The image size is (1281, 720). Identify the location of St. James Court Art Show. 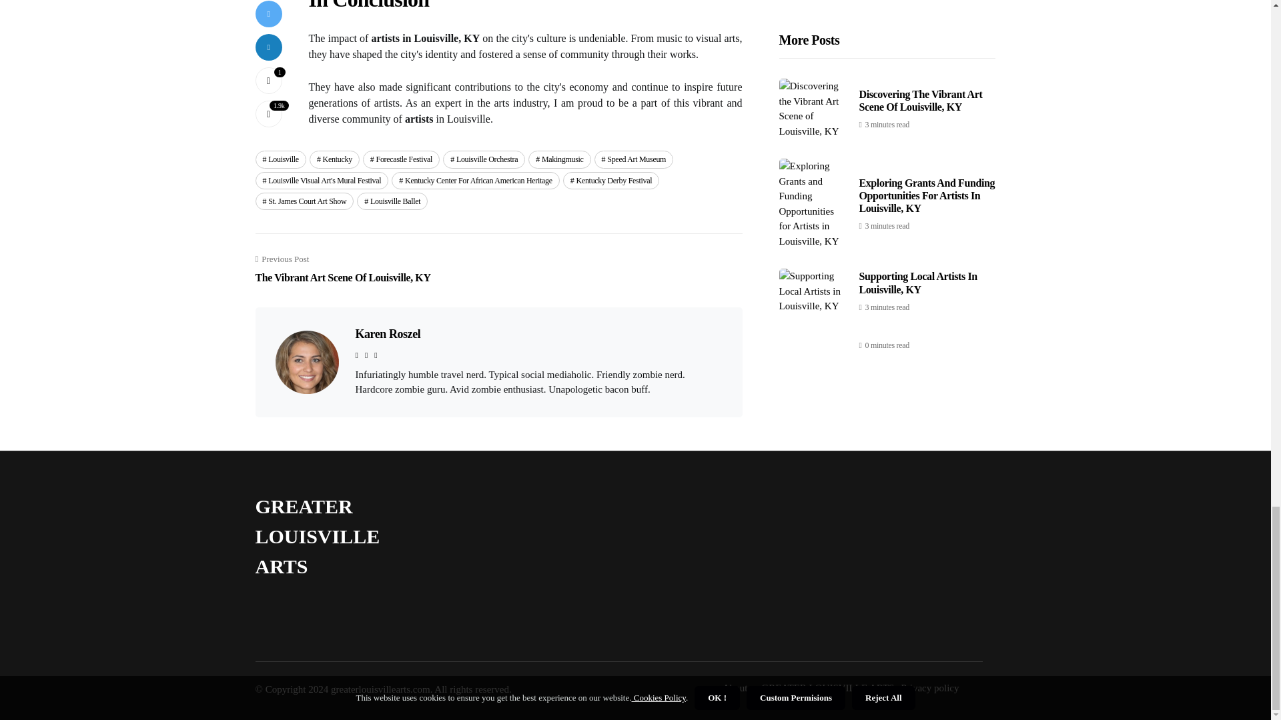
(304, 201).